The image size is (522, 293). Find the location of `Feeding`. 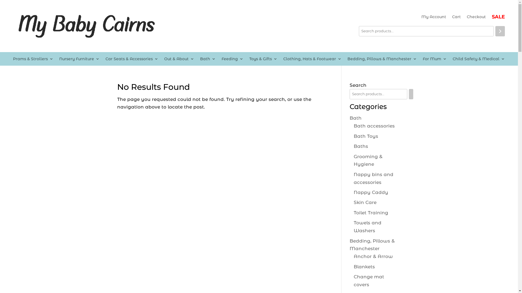

Feeding is located at coordinates (232, 60).